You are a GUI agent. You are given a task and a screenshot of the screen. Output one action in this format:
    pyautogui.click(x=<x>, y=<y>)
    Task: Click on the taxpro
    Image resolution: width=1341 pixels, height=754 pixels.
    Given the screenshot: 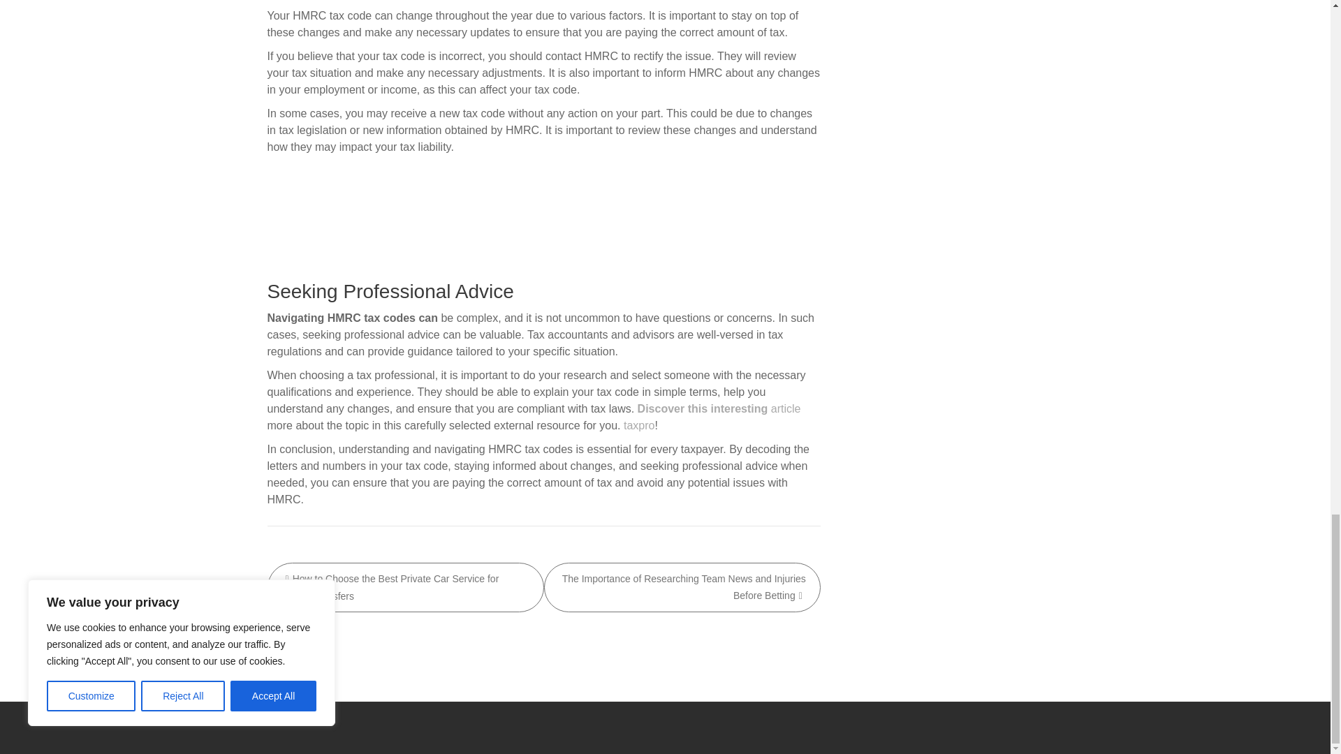 What is the action you would take?
    pyautogui.click(x=638, y=424)
    